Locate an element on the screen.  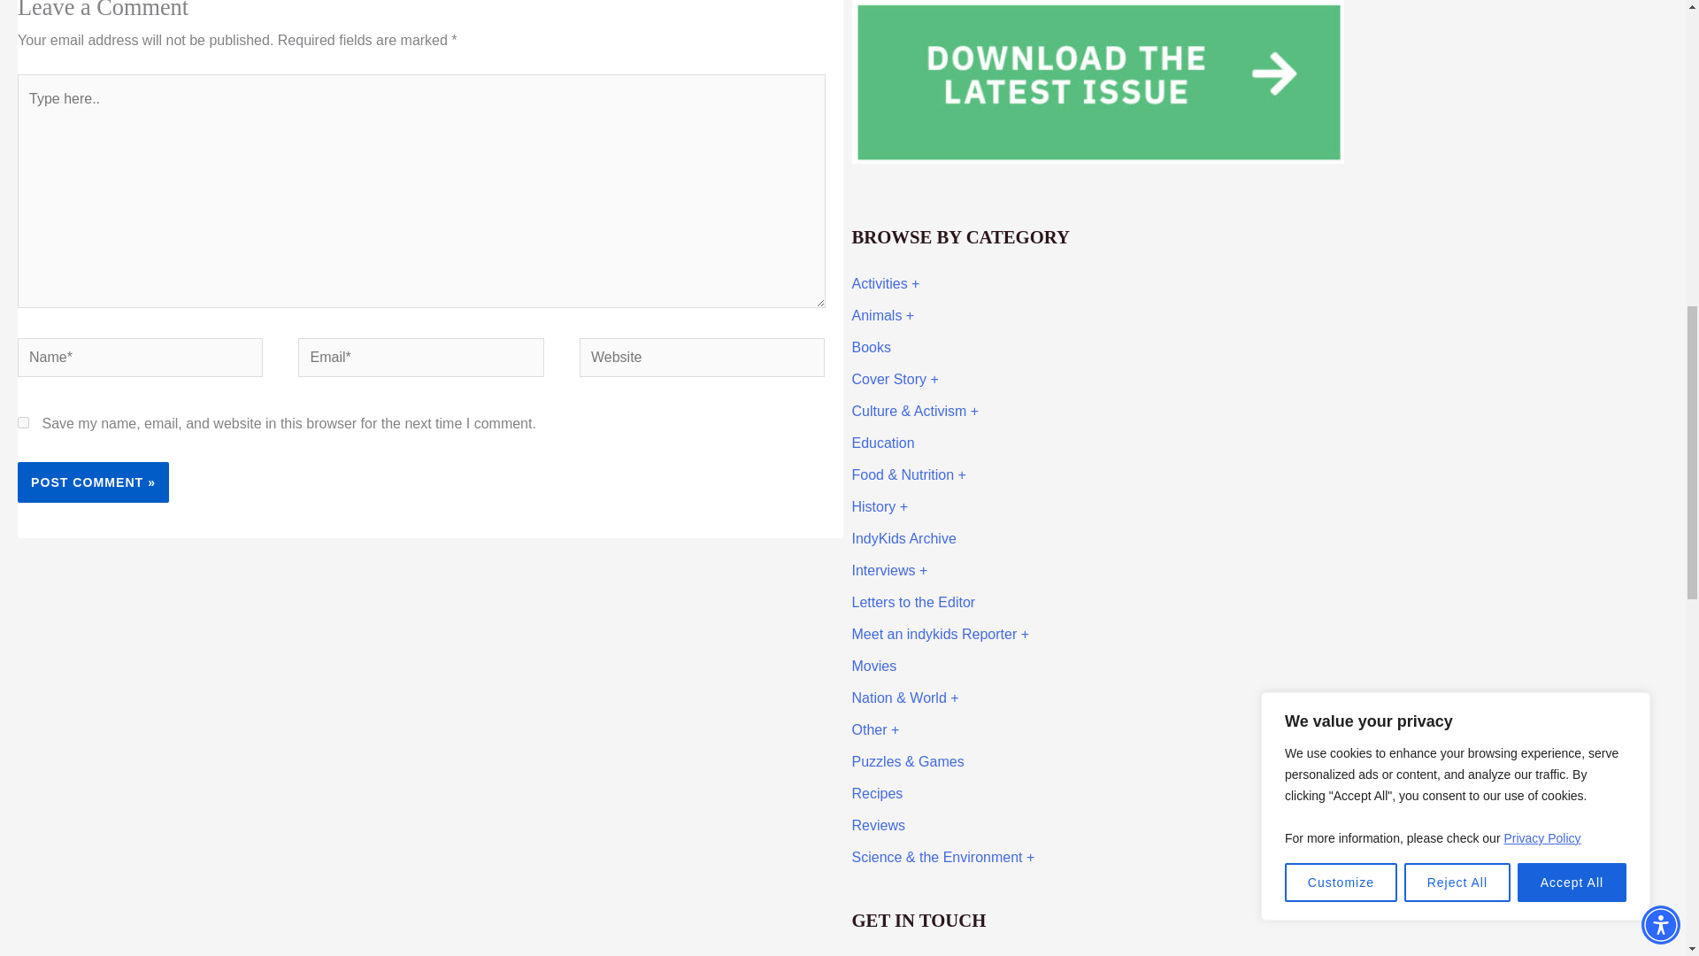
yes is located at coordinates (23, 421).